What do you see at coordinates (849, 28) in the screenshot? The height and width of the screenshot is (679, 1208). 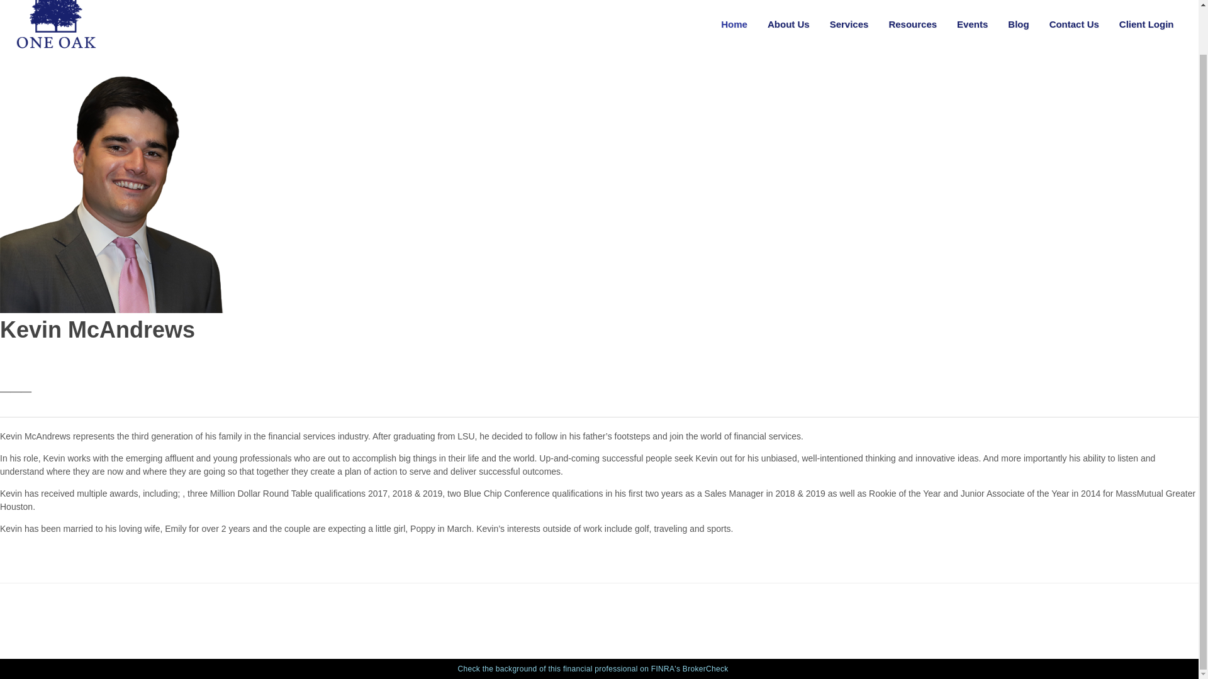 I see `Services` at bounding box center [849, 28].